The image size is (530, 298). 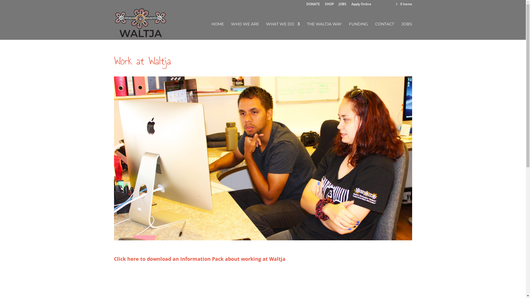 What do you see at coordinates (263, 158) in the screenshot?
I see `IMG_3300` at bounding box center [263, 158].